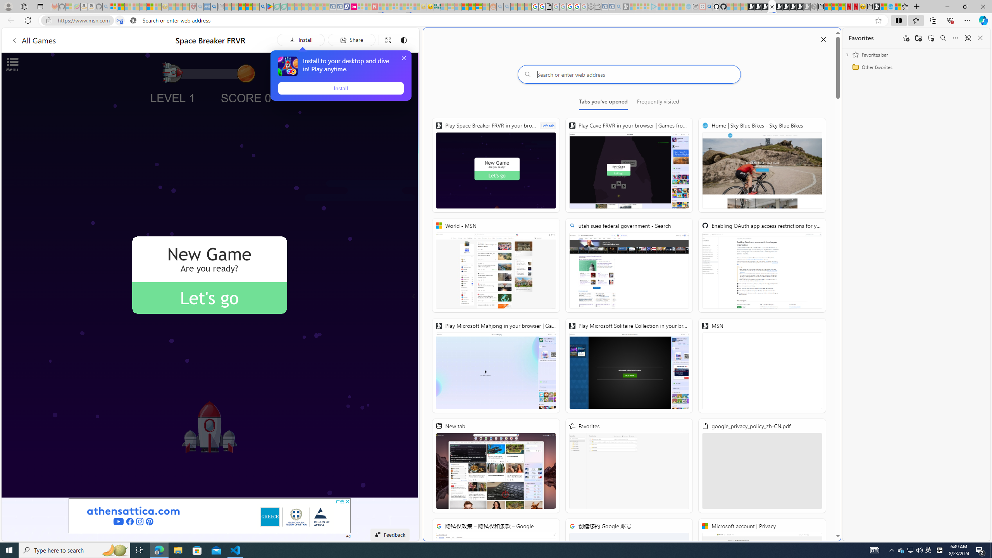  Describe the element at coordinates (943, 38) in the screenshot. I see `Search favorites` at that location.